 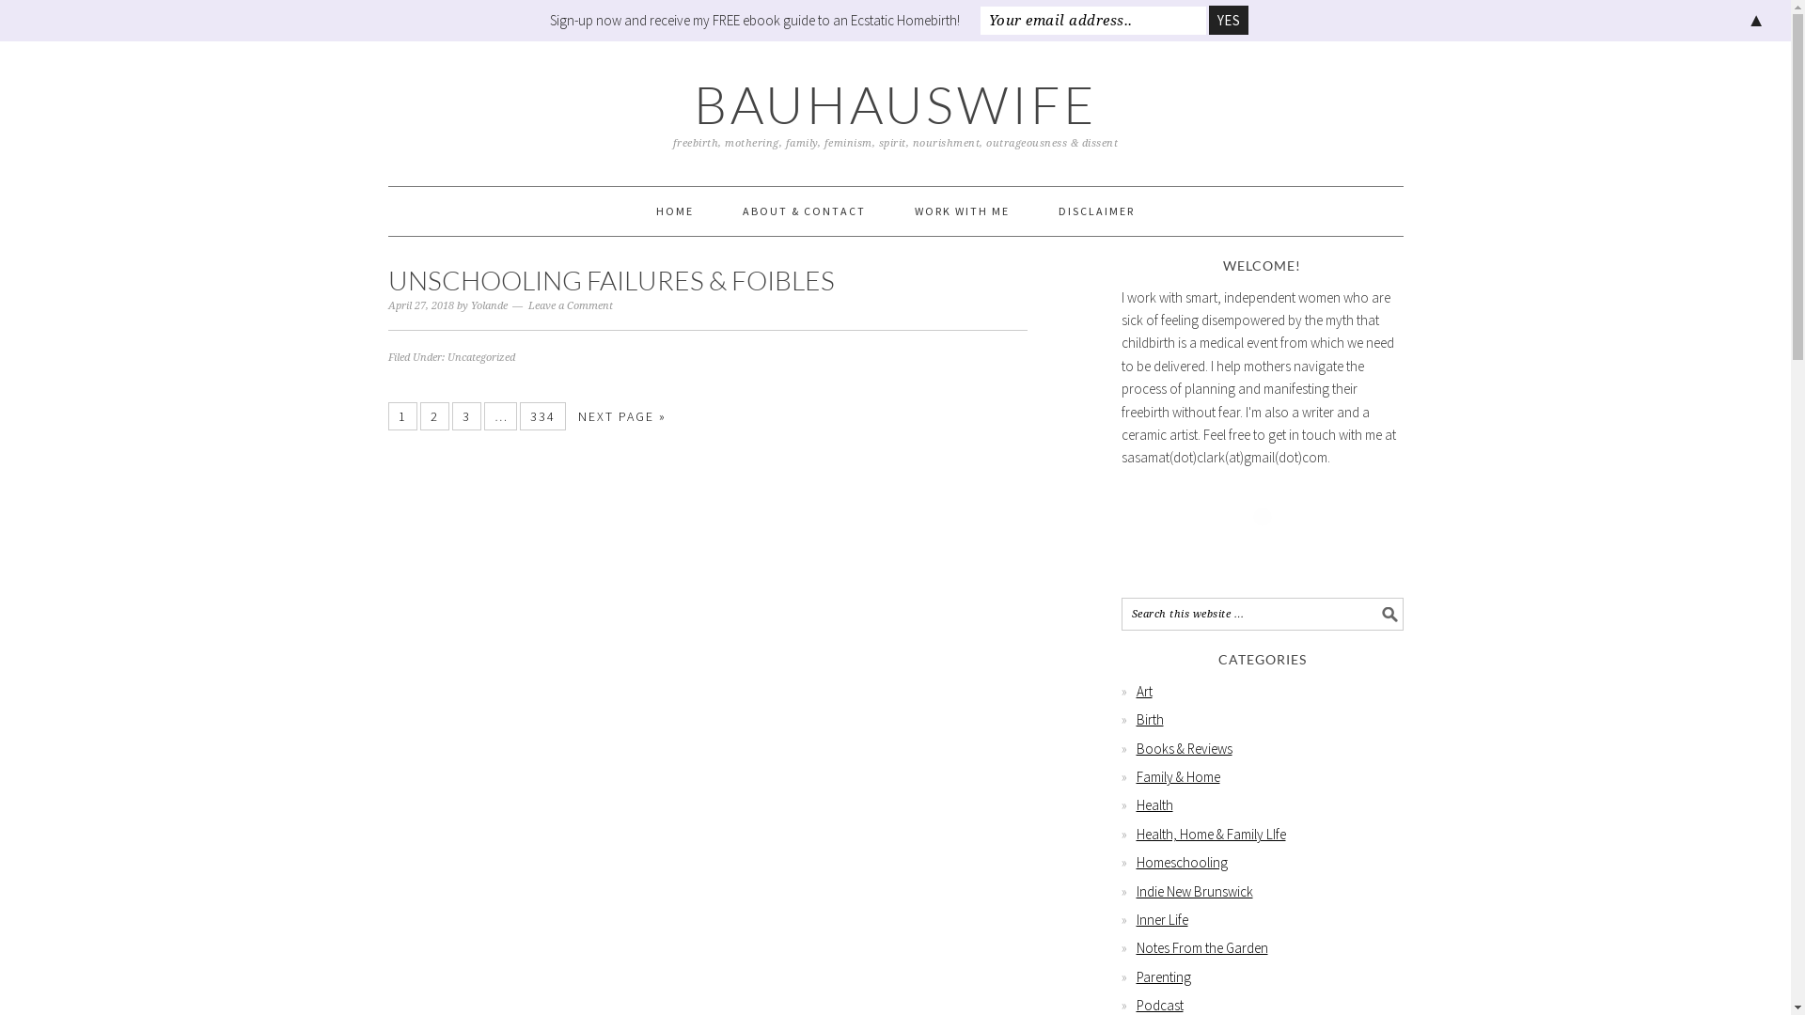 What do you see at coordinates (1201, 947) in the screenshot?
I see `Notes From the Garden` at bounding box center [1201, 947].